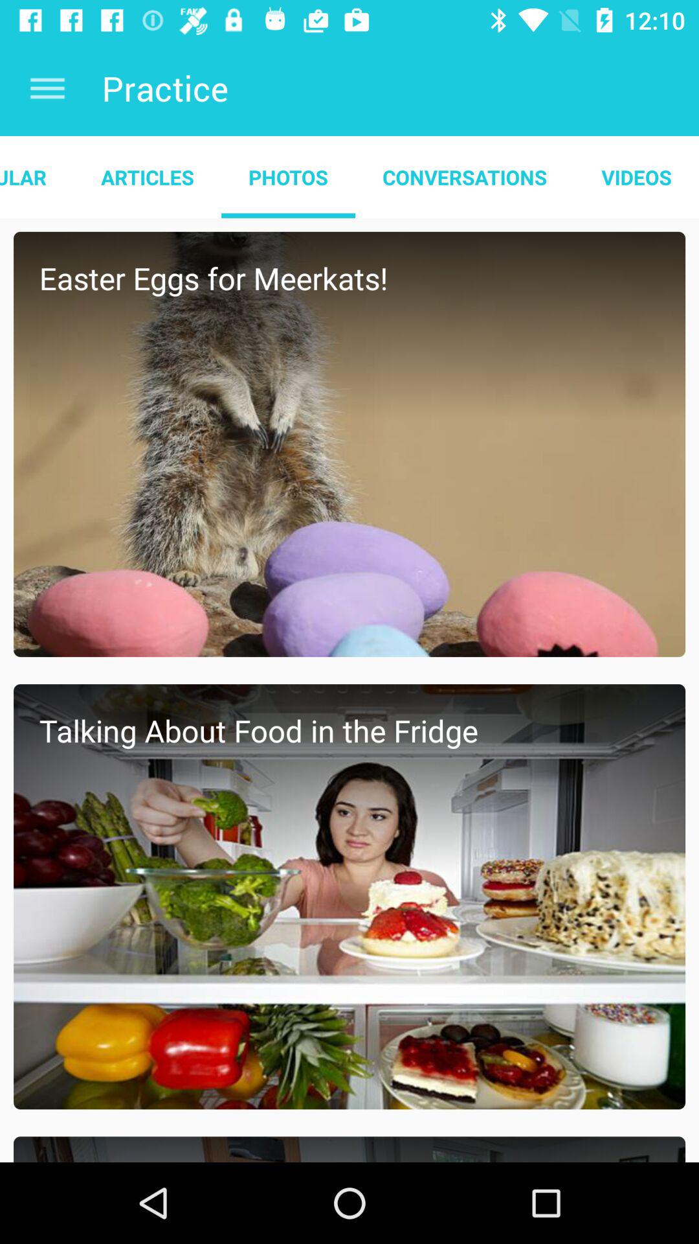 This screenshot has width=699, height=1244. Describe the element at coordinates (148, 177) in the screenshot. I see `turn off the app to the right of the popular app` at that location.